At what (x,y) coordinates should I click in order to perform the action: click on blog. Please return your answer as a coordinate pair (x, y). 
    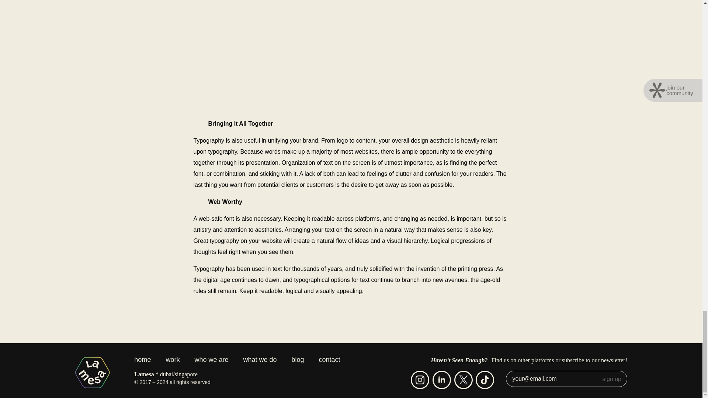
    Looking at the image, I should click on (298, 363).